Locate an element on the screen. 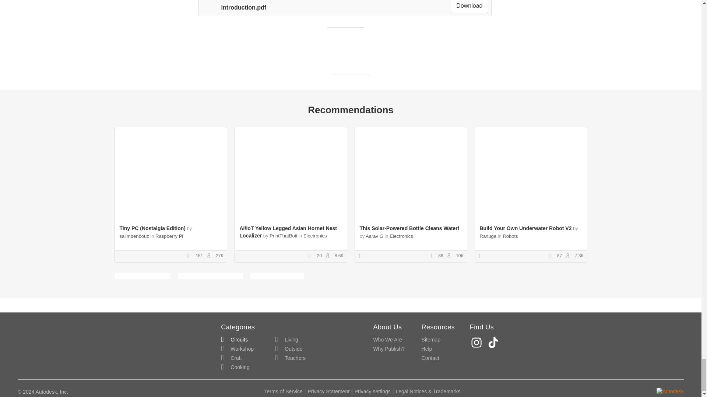 The width and height of the screenshot is (707, 397). Contest Winner is located at coordinates (362, 256).